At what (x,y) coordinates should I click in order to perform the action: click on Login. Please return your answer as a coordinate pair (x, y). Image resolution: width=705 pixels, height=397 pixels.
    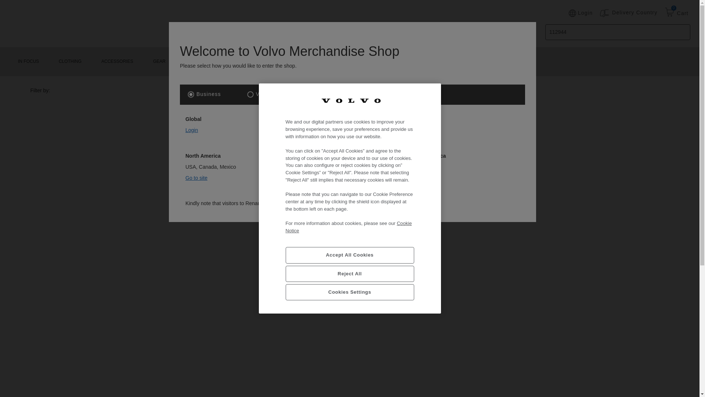
    Looking at the image, I should click on (580, 13).